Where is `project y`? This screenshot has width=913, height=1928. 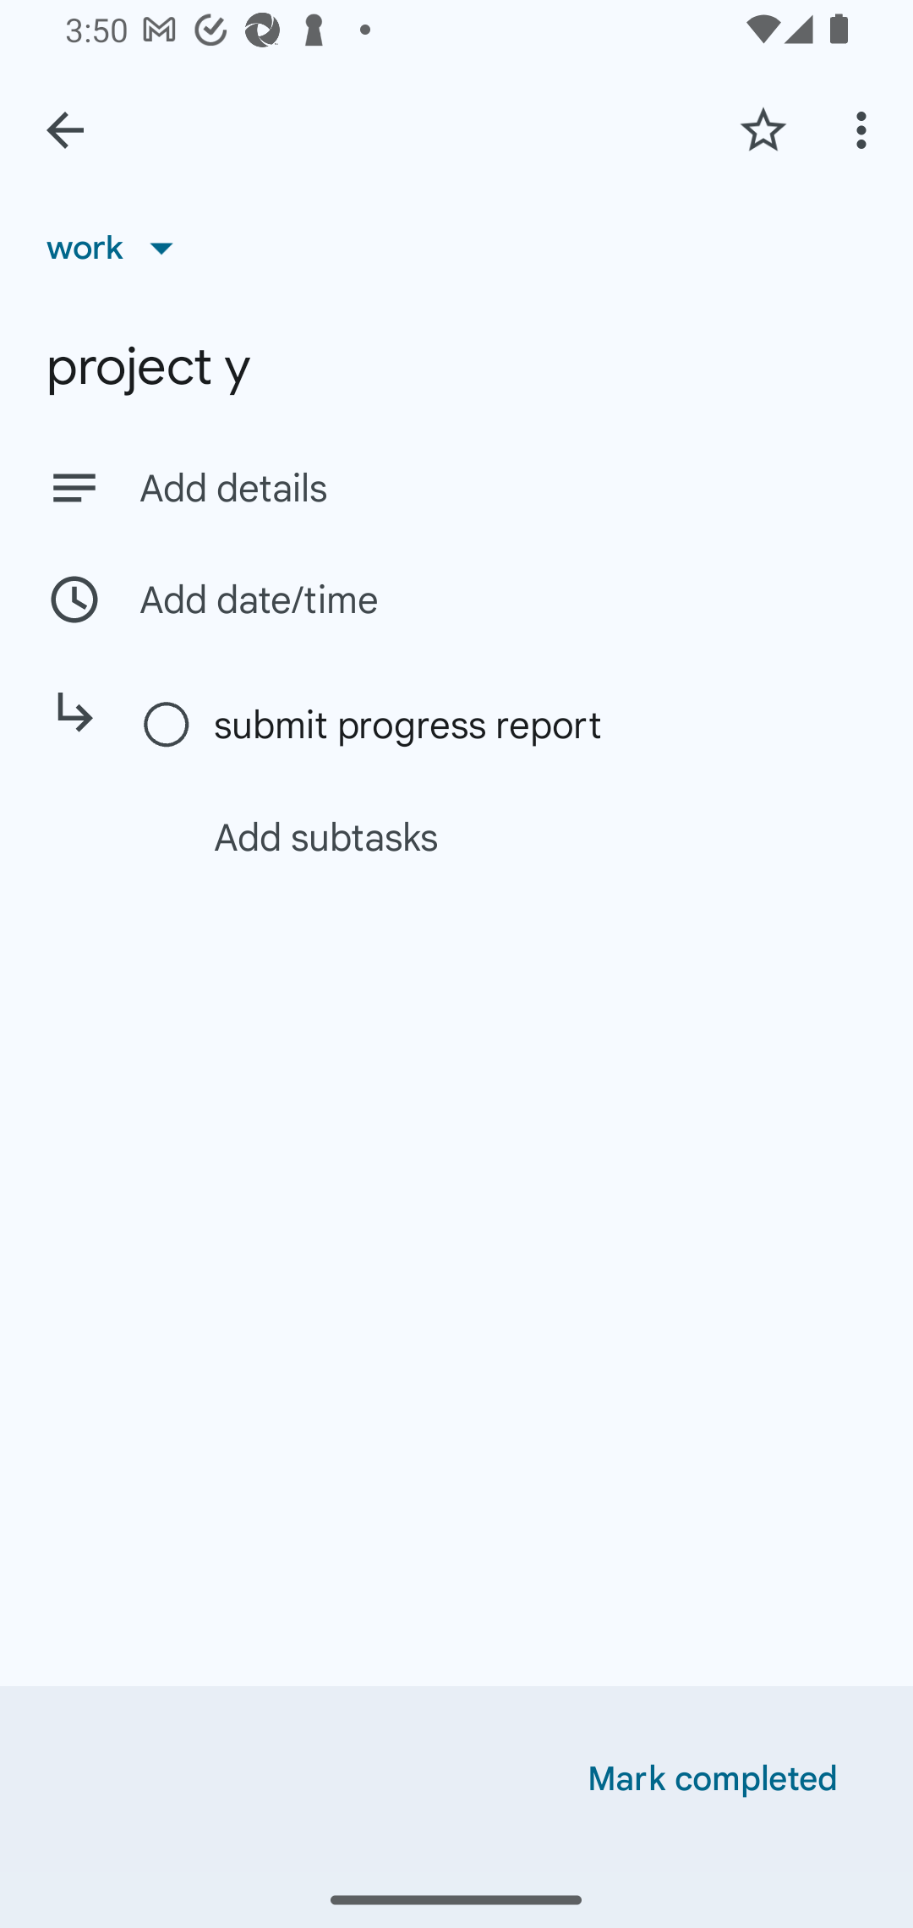
project y is located at coordinates (456, 367).